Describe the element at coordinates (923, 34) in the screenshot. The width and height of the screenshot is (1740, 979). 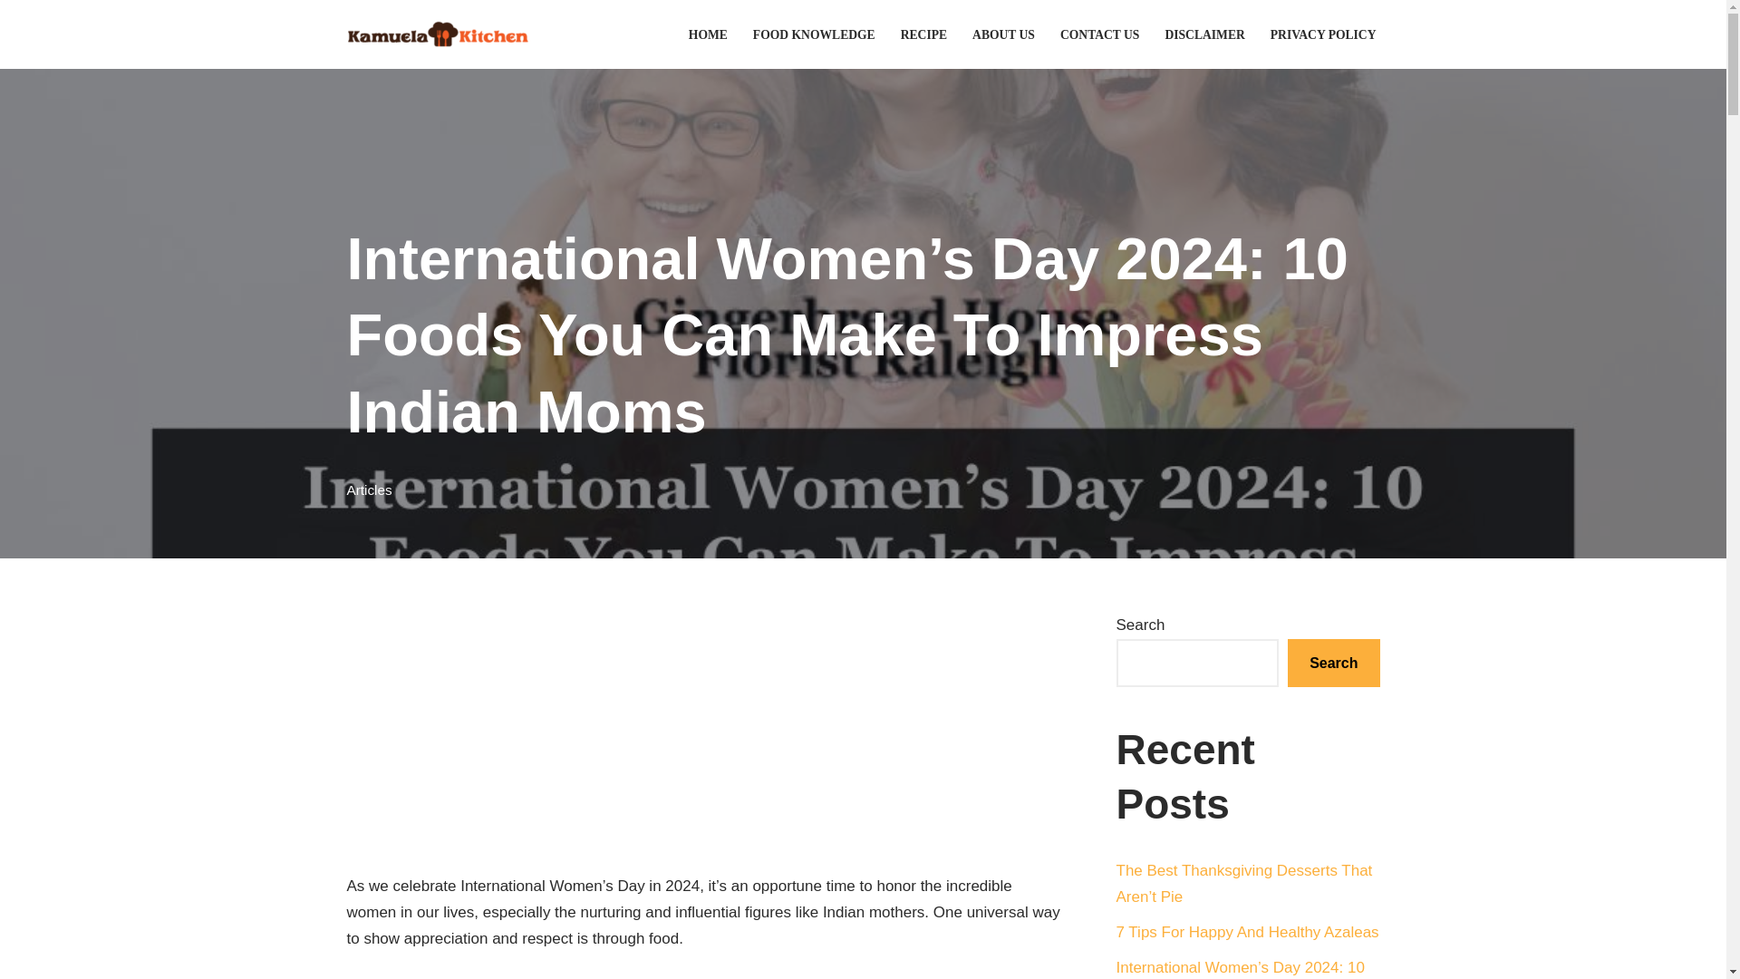
I see `RECIPE` at that location.